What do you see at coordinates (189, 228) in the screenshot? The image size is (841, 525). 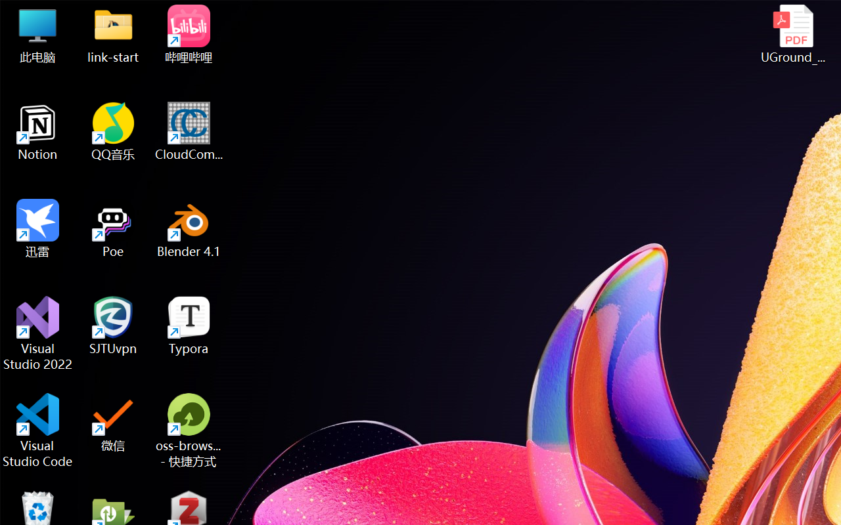 I see `Blender 4.1` at bounding box center [189, 228].